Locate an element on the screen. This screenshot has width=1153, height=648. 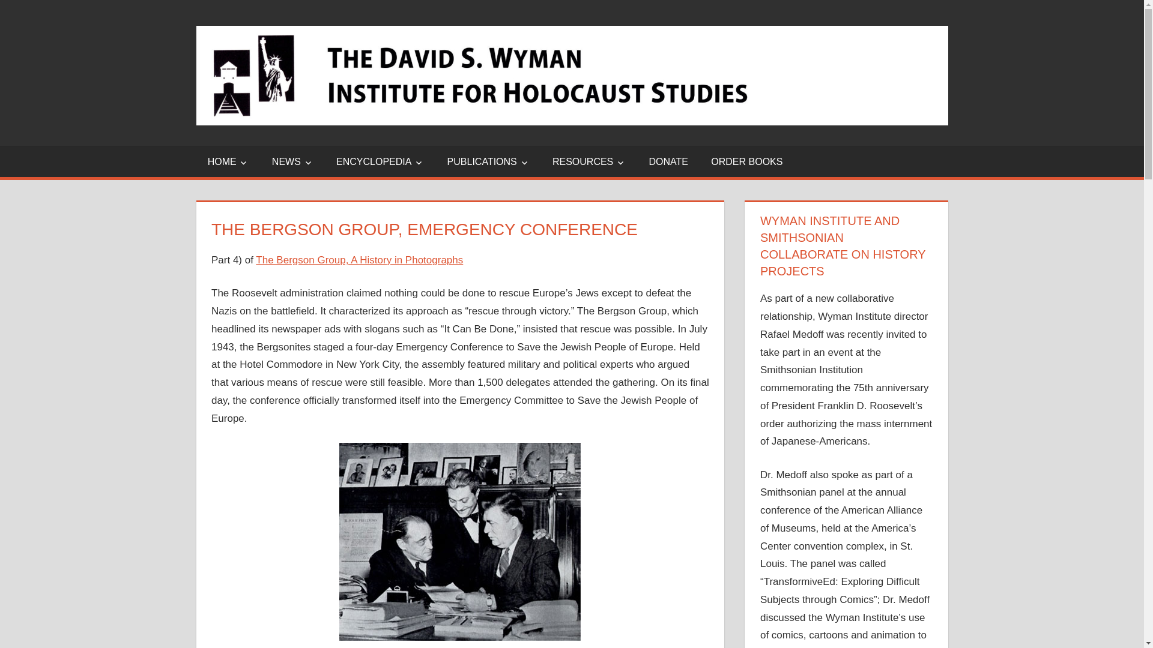
ENCYCLOPEDIA is located at coordinates (380, 161).